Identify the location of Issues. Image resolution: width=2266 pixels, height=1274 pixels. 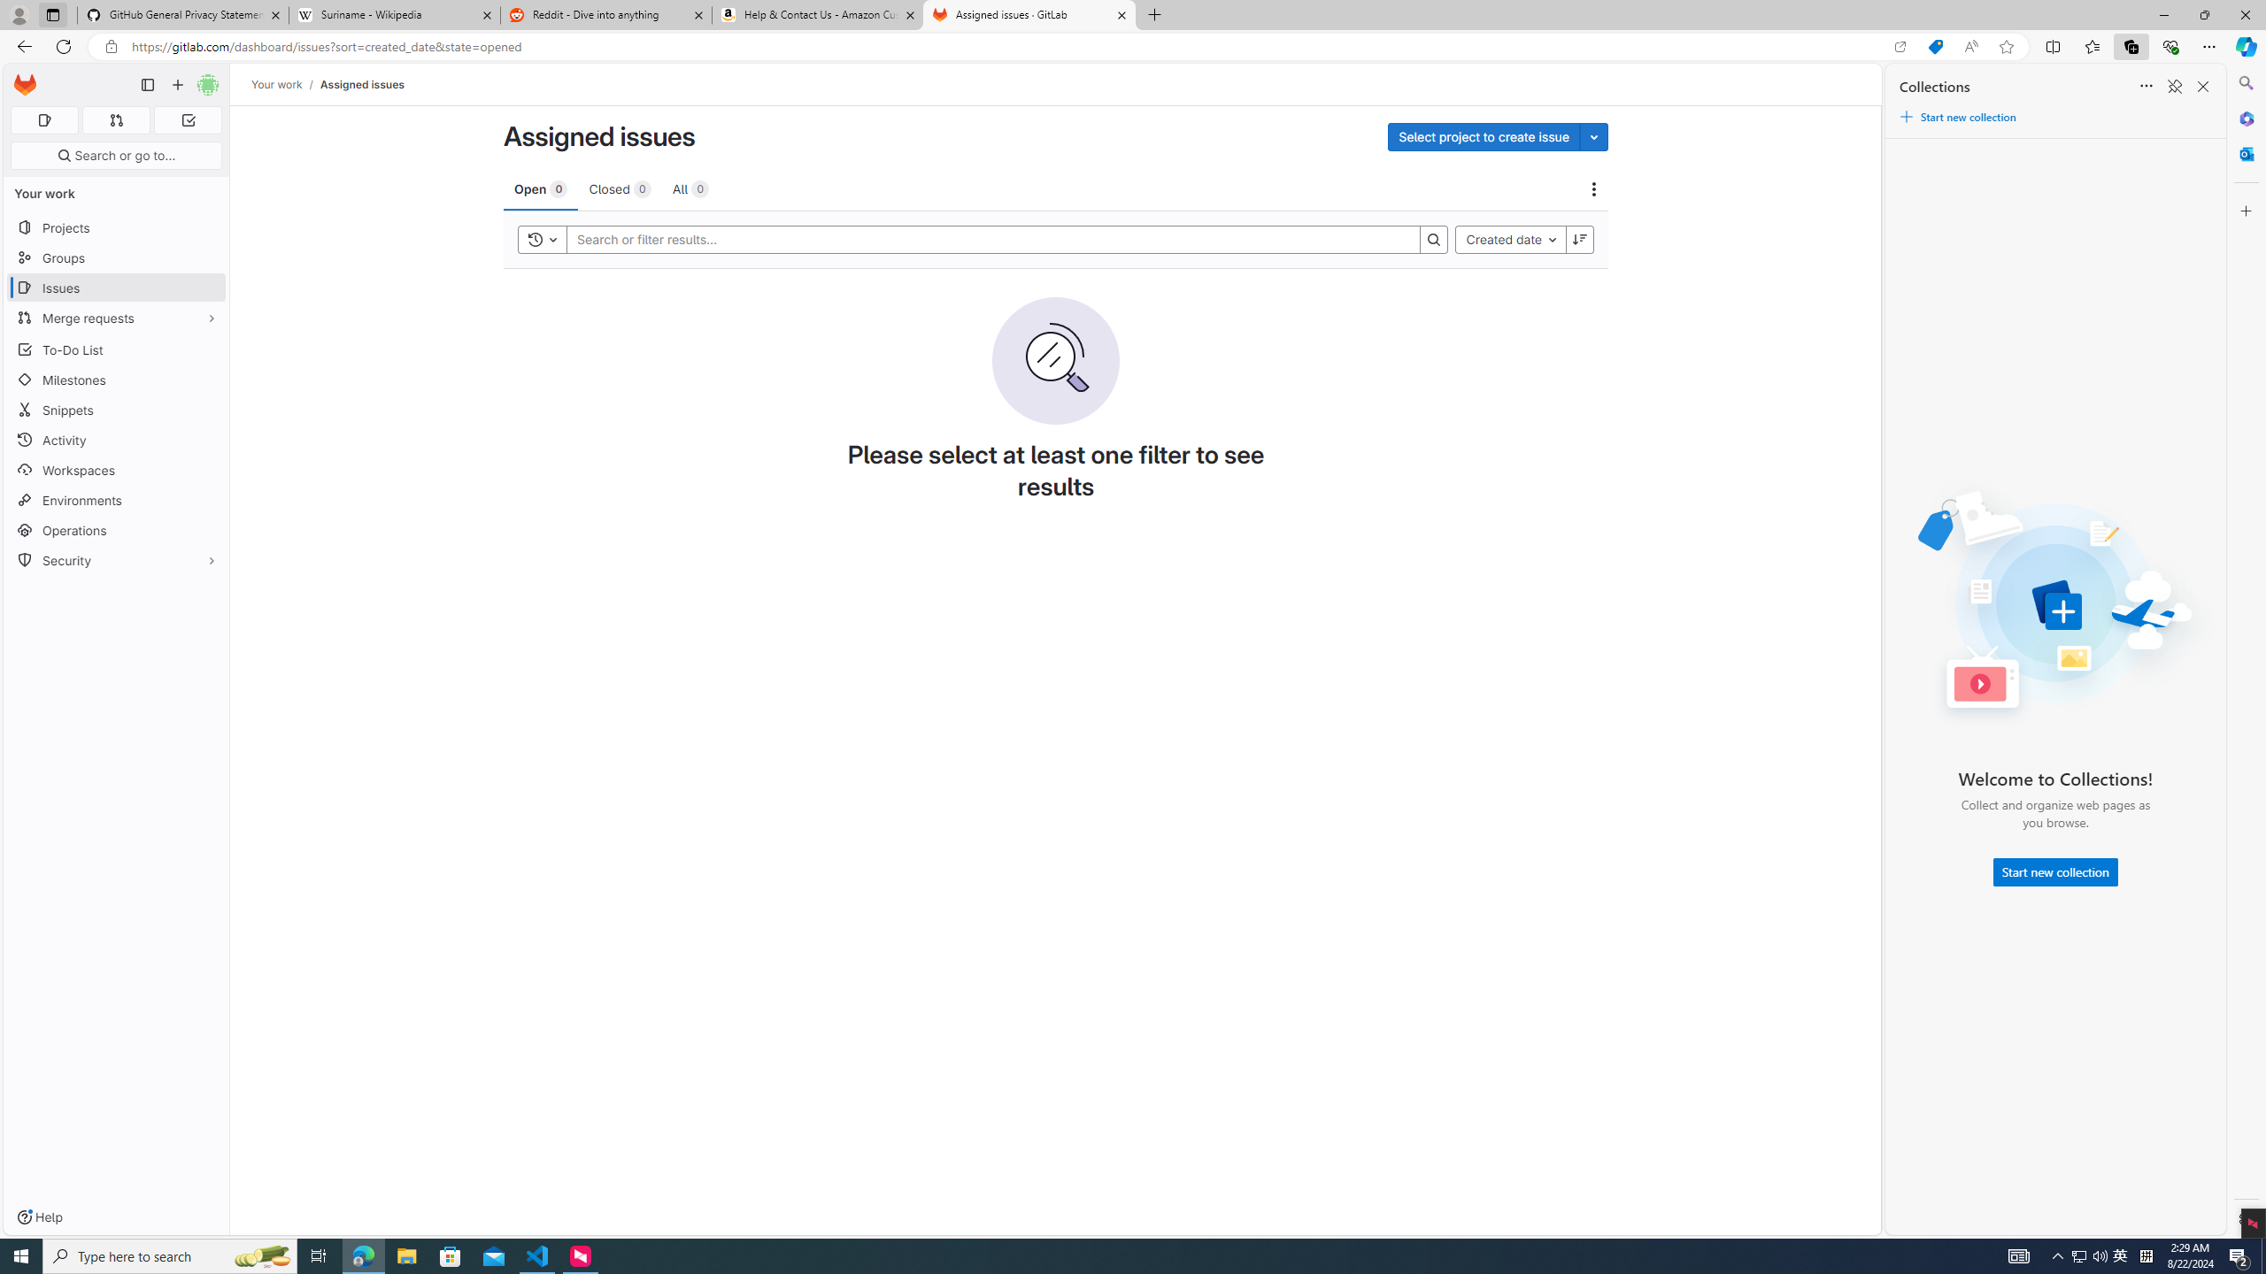
(117, 288).